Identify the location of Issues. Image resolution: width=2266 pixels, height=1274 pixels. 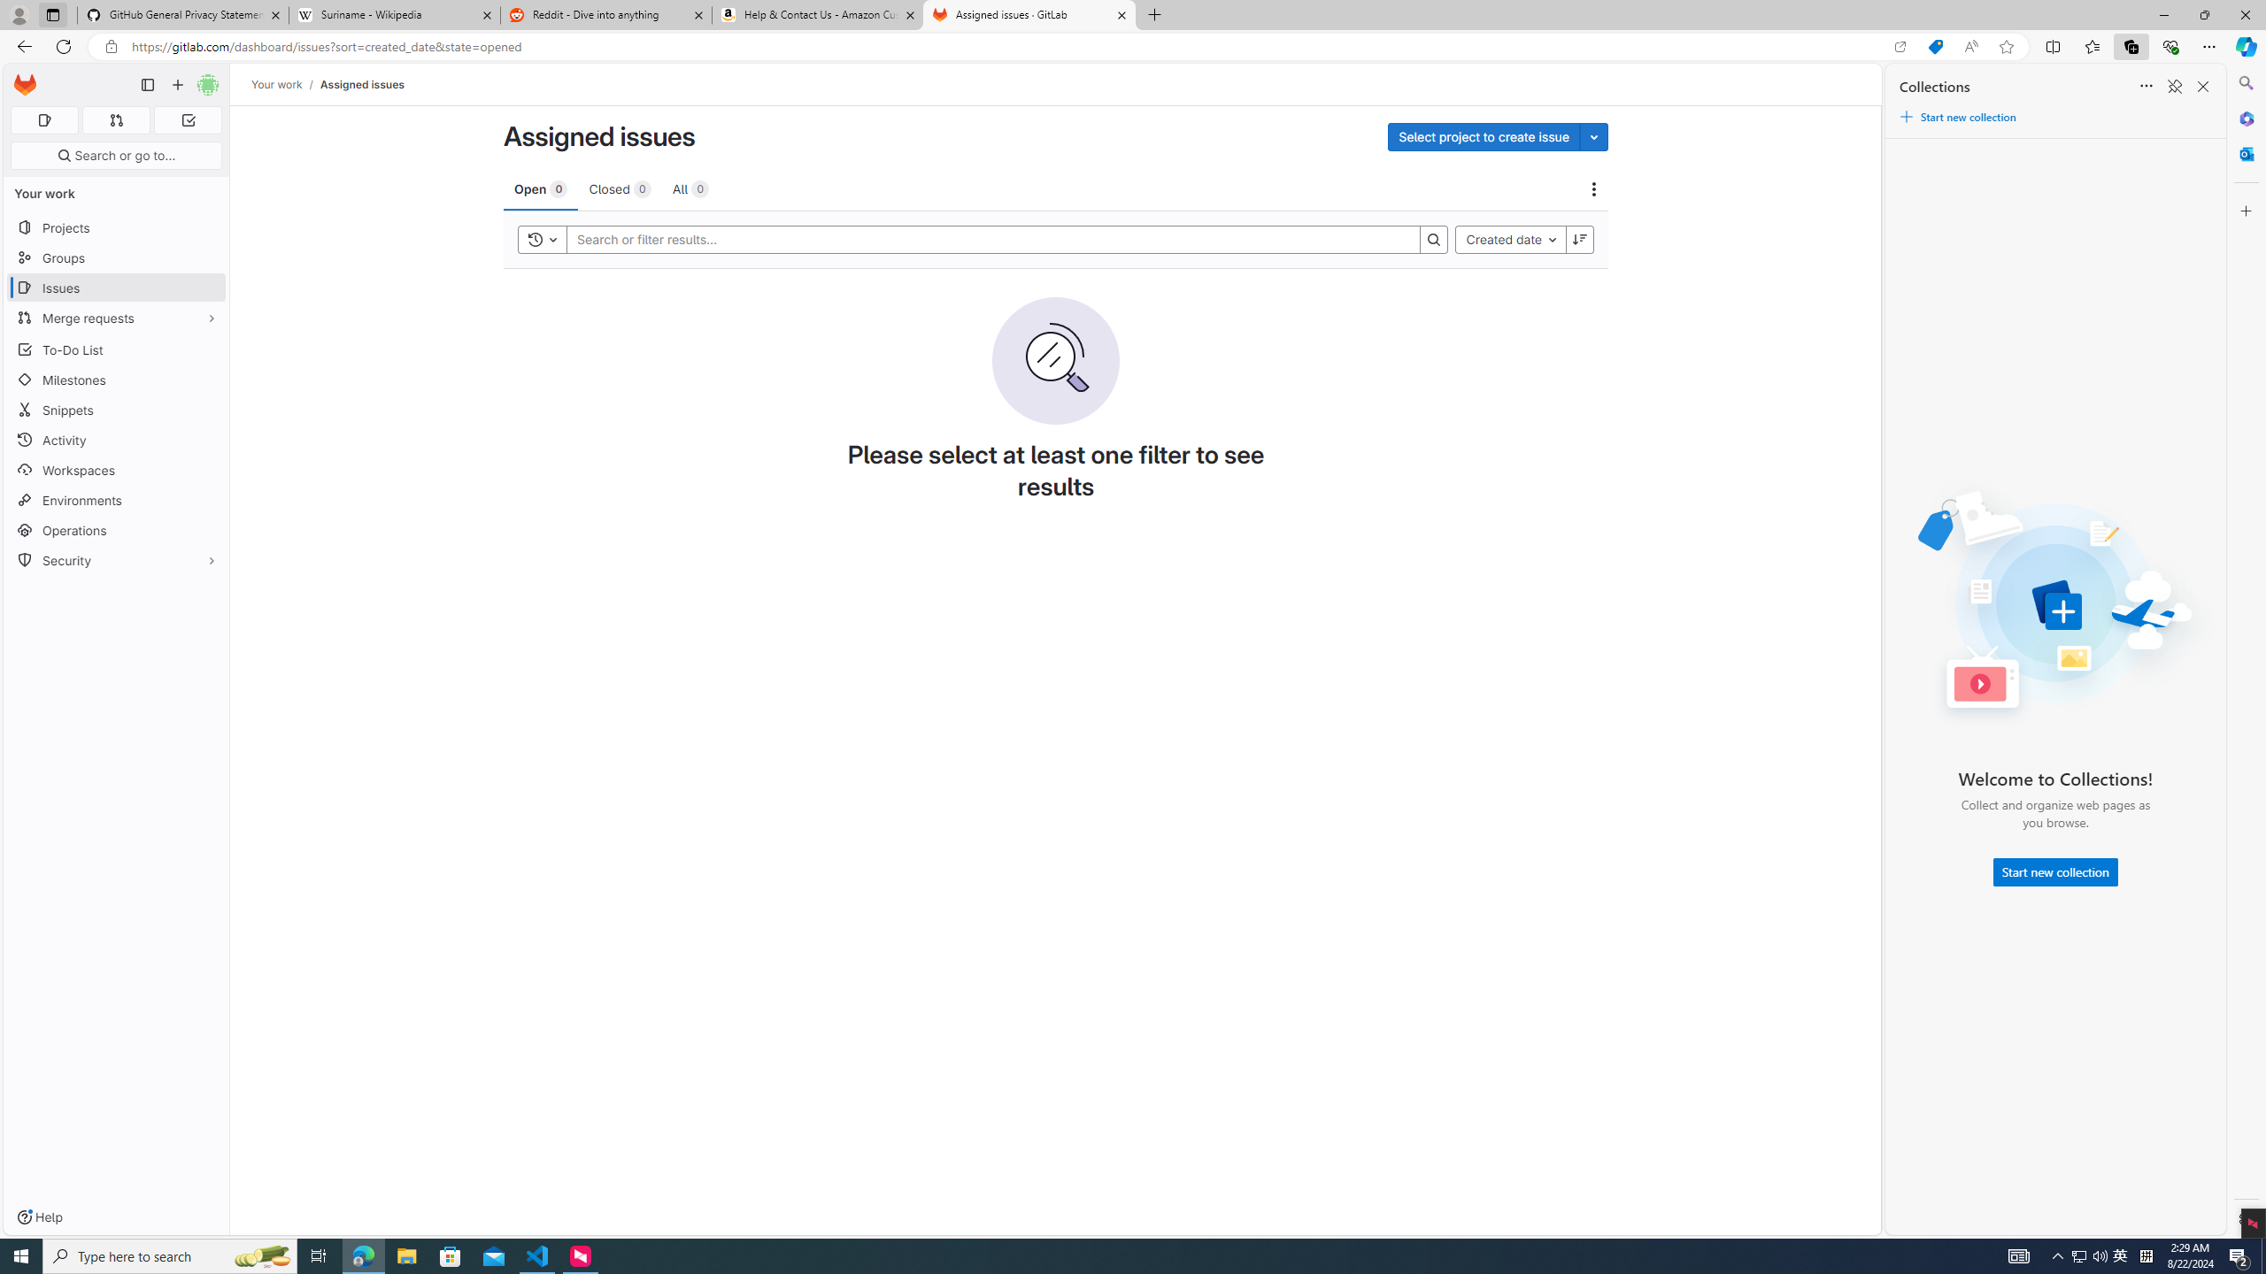
(117, 288).